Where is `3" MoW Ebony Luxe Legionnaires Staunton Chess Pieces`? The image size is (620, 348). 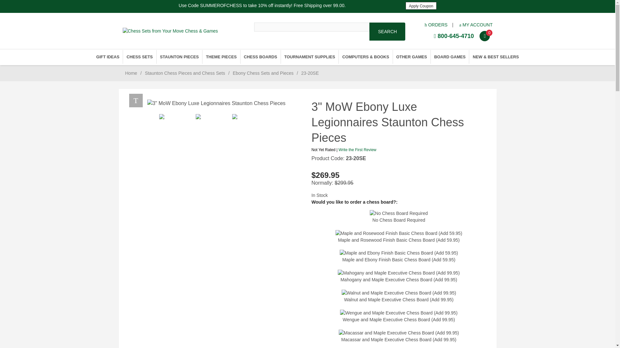
3" MoW Ebony Luxe Legionnaires Staunton Chess Pieces is located at coordinates (216, 103).